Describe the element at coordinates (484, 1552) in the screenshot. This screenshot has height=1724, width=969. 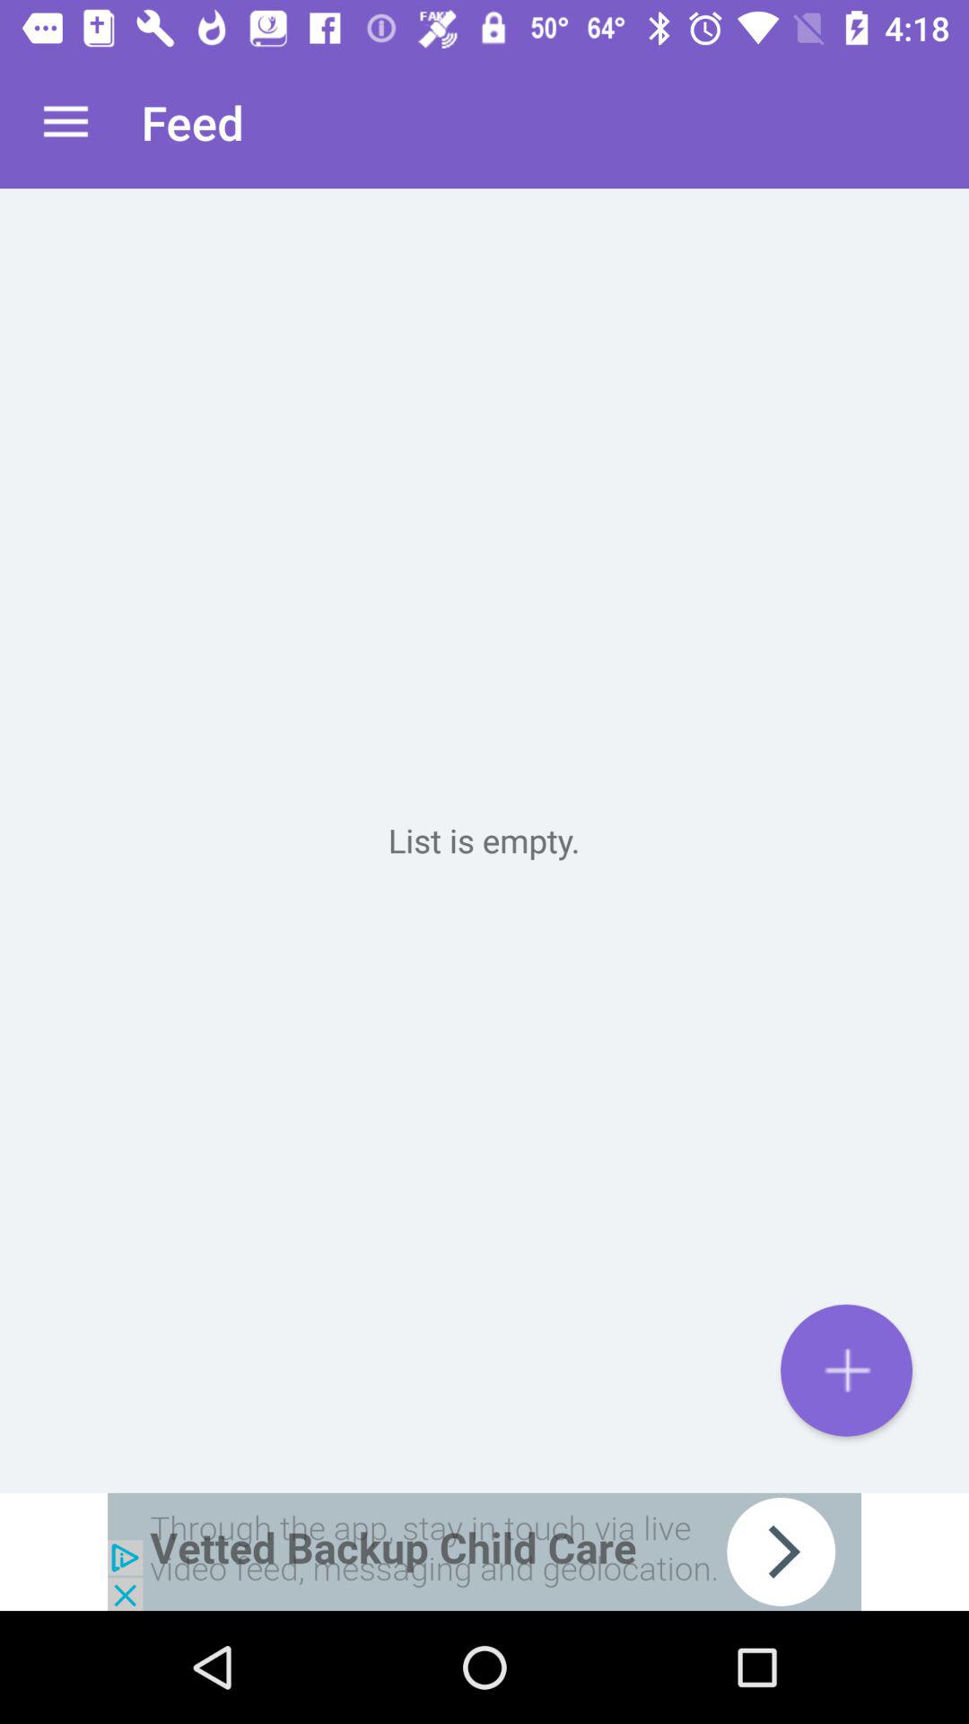
I see `select advertisement` at that location.